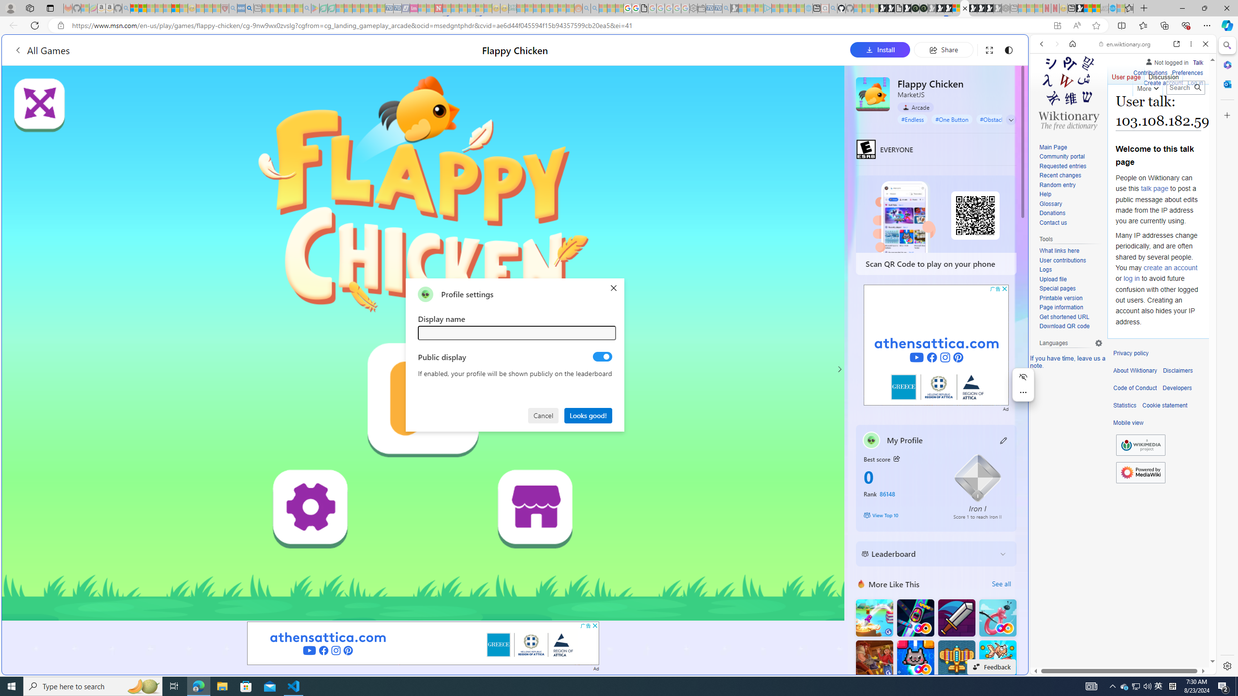 The image size is (1238, 696). What do you see at coordinates (1061, 298) in the screenshot?
I see `Printable version` at bounding box center [1061, 298].